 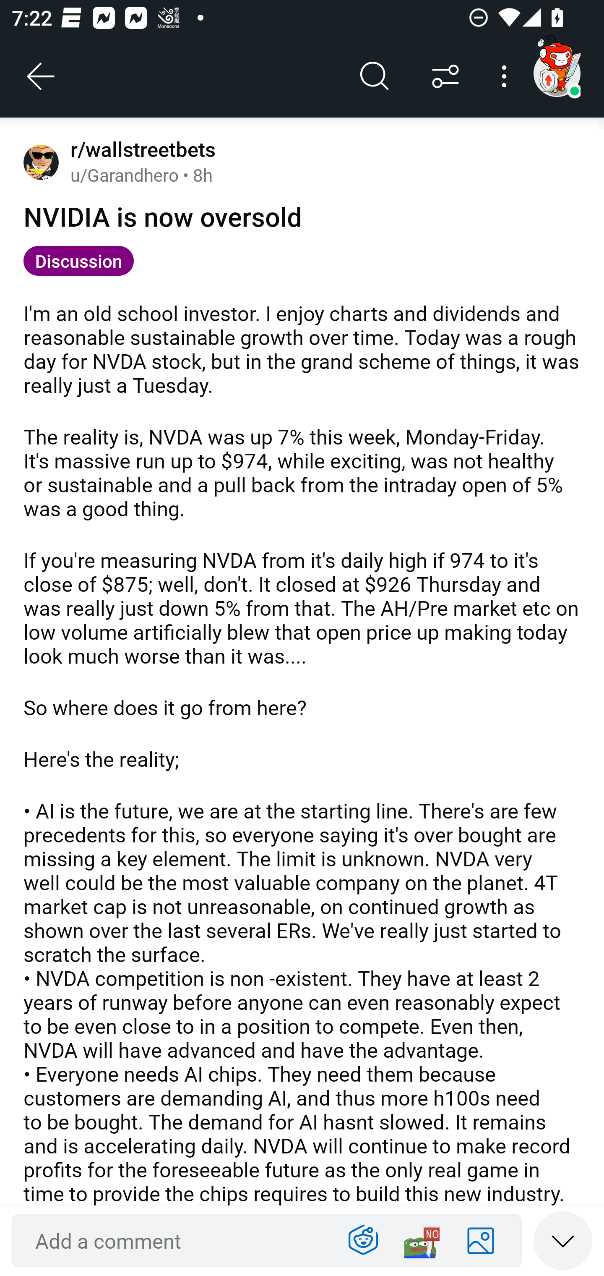 What do you see at coordinates (178, 1241) in the screenshot?
I see `Add a comment` at bounding box center [178, 1241].